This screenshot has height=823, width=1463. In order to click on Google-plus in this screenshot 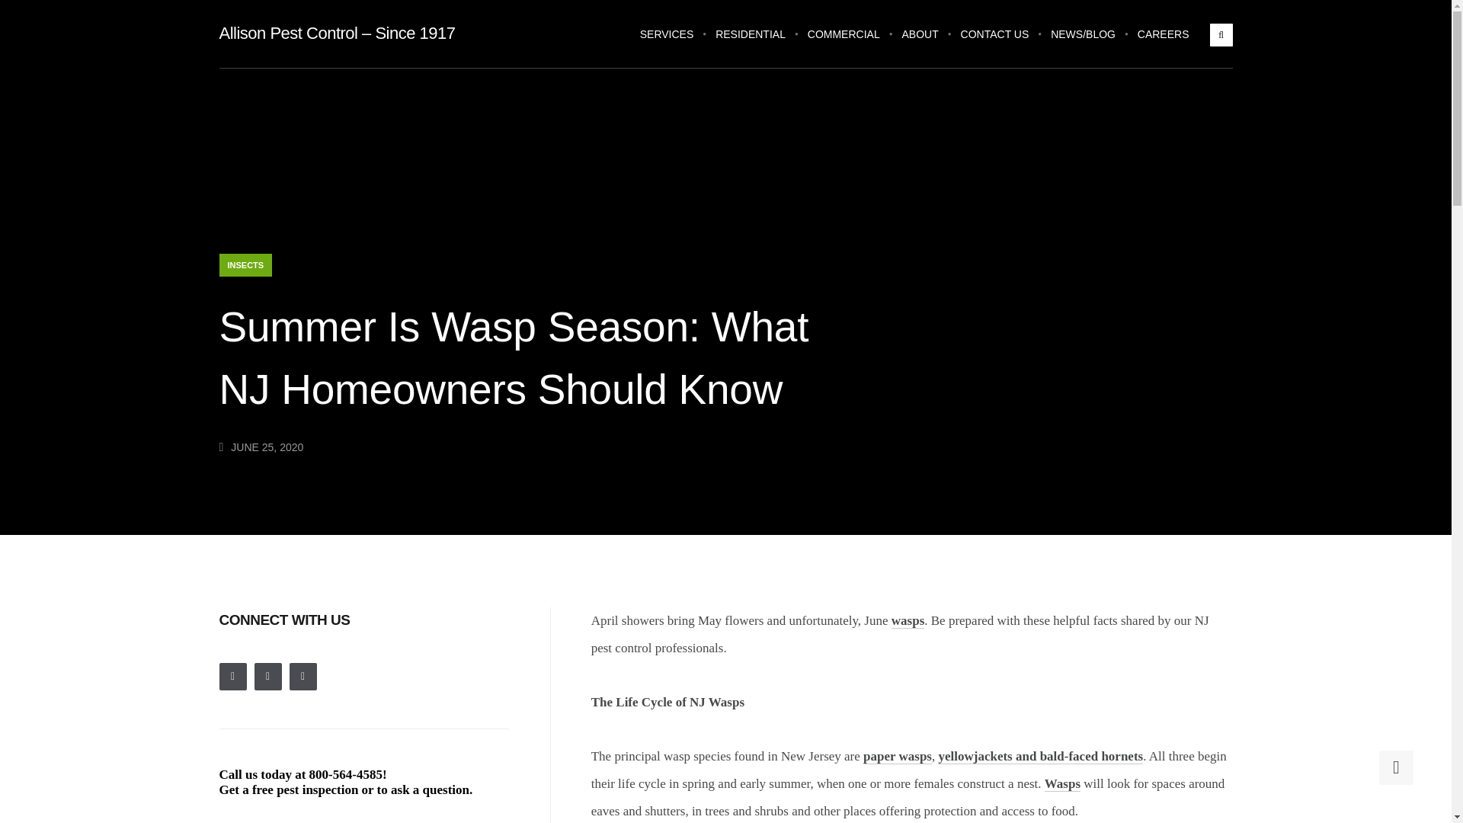, I will do `click(303, 677)`.